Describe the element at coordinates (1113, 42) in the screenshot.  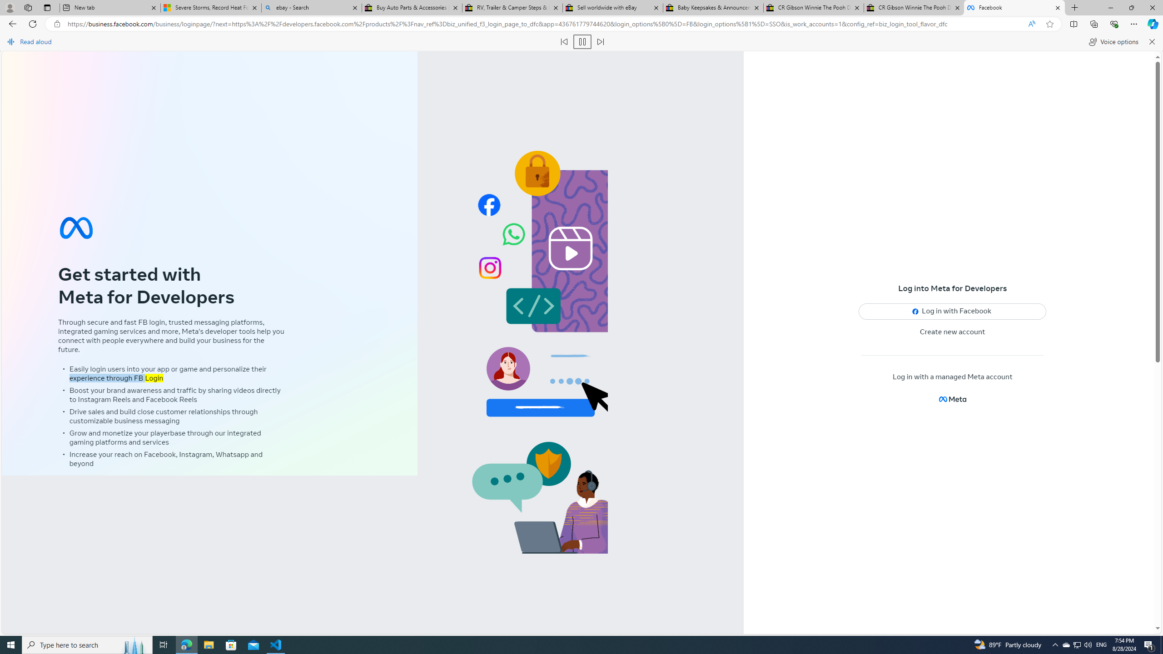
I see `Voice options` at that location.